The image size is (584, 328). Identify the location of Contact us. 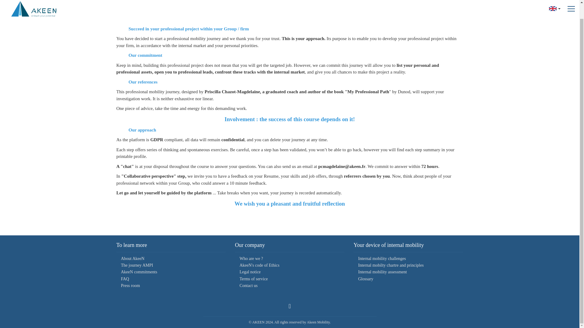
(248, 285).